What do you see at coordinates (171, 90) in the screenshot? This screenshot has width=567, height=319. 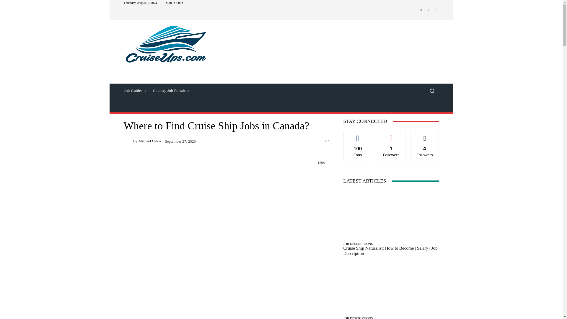 I see `Country Job Portals` at bounding box center [171, 90].